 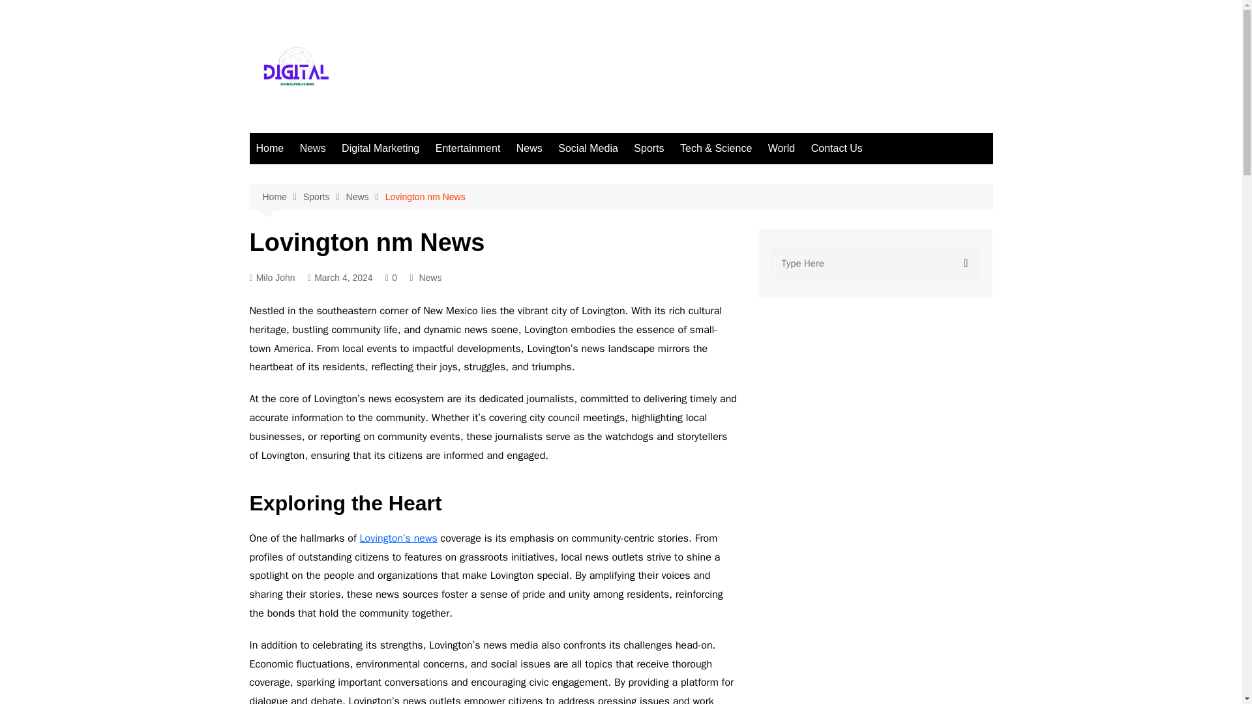 What do you see at coordinates (781, 149) in the screenshot?
I see `World` at bounding box center [781, 149].